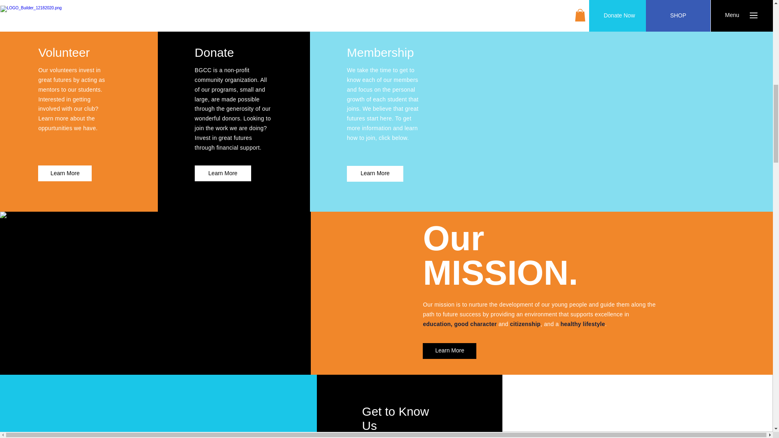 The height and width of the screenshot is (438, 779). I want to click on Learn More, so click(223, 174).